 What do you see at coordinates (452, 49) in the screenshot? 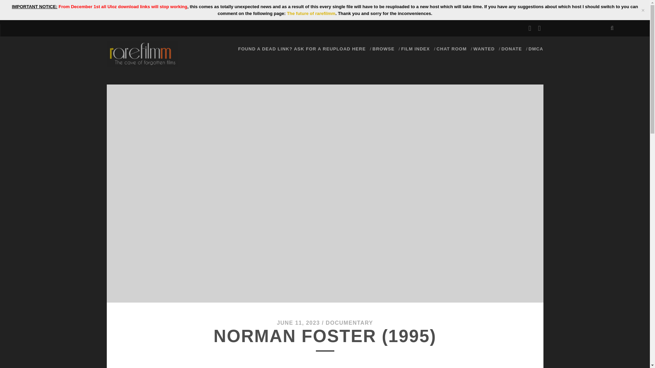
I see `CHAT ROOM` at bounding box center [452, 49].